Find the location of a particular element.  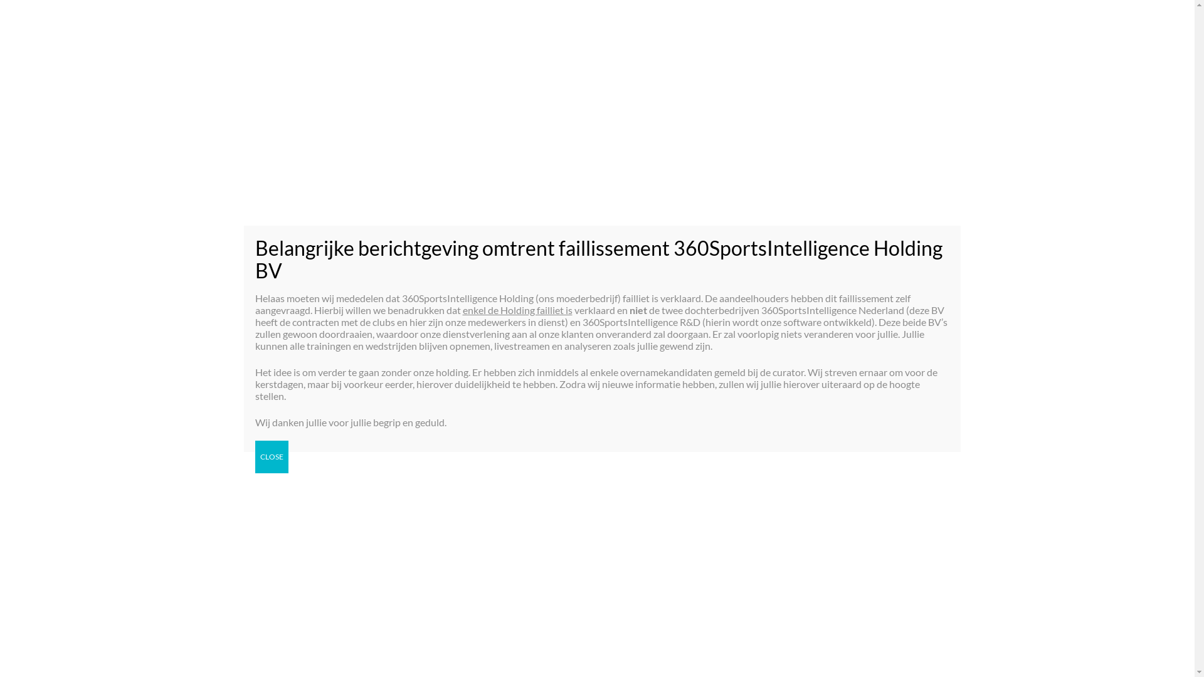

Abonneer op de nieuwsbrief is located at coordinates (602, 421).